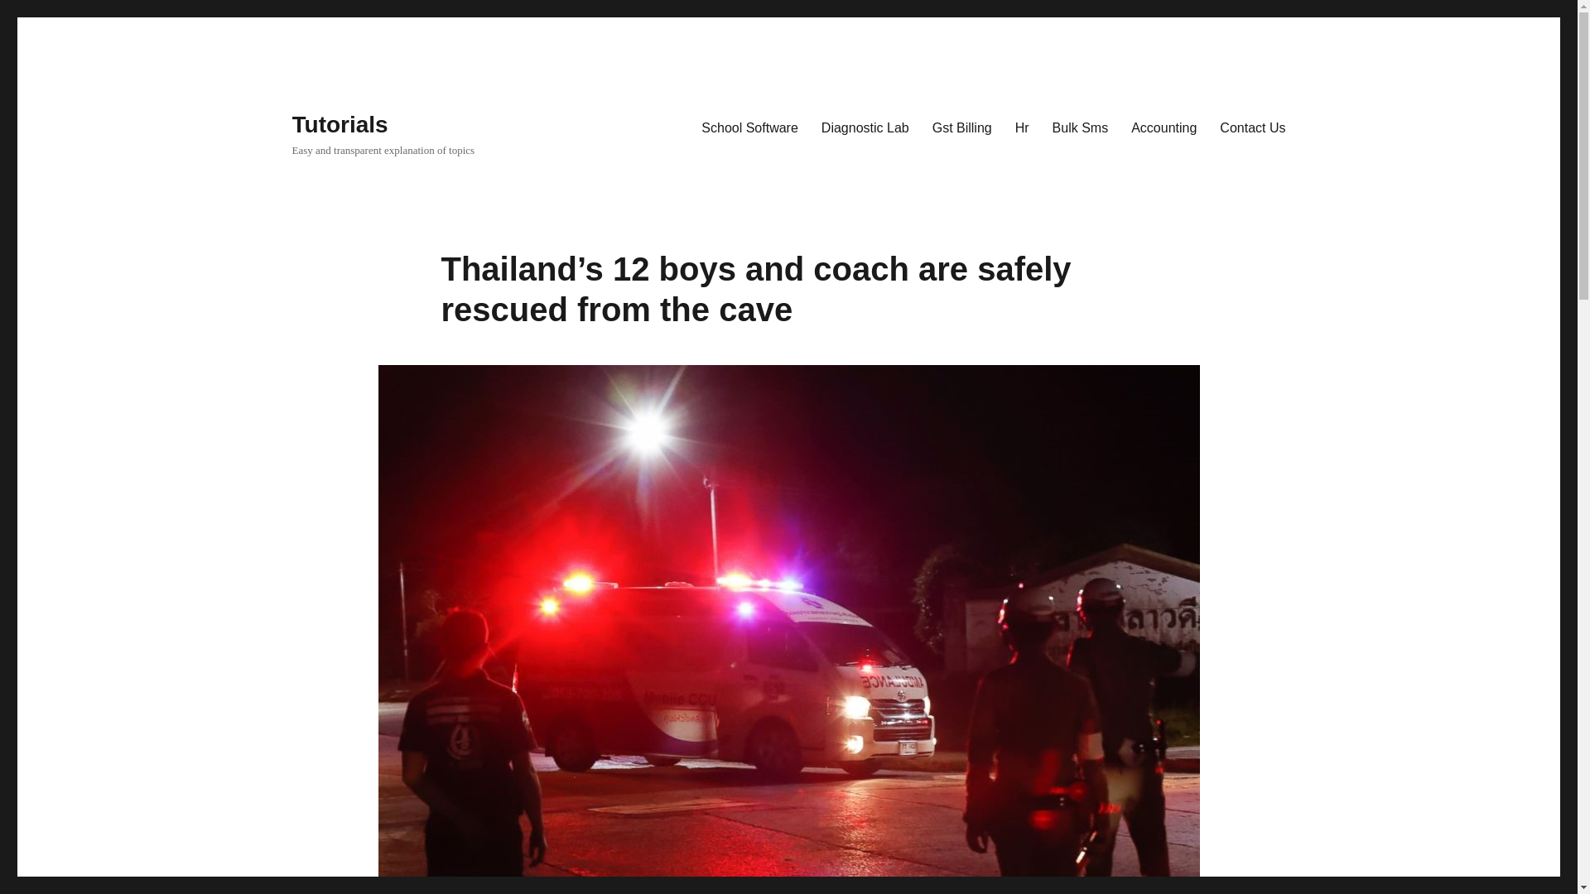 The width and height of the screenshot is (1590, 894). What do you see at coordinates (1252, 127) in the screenshot?
I see `Contact Us` at bounding box center [1252, 127].